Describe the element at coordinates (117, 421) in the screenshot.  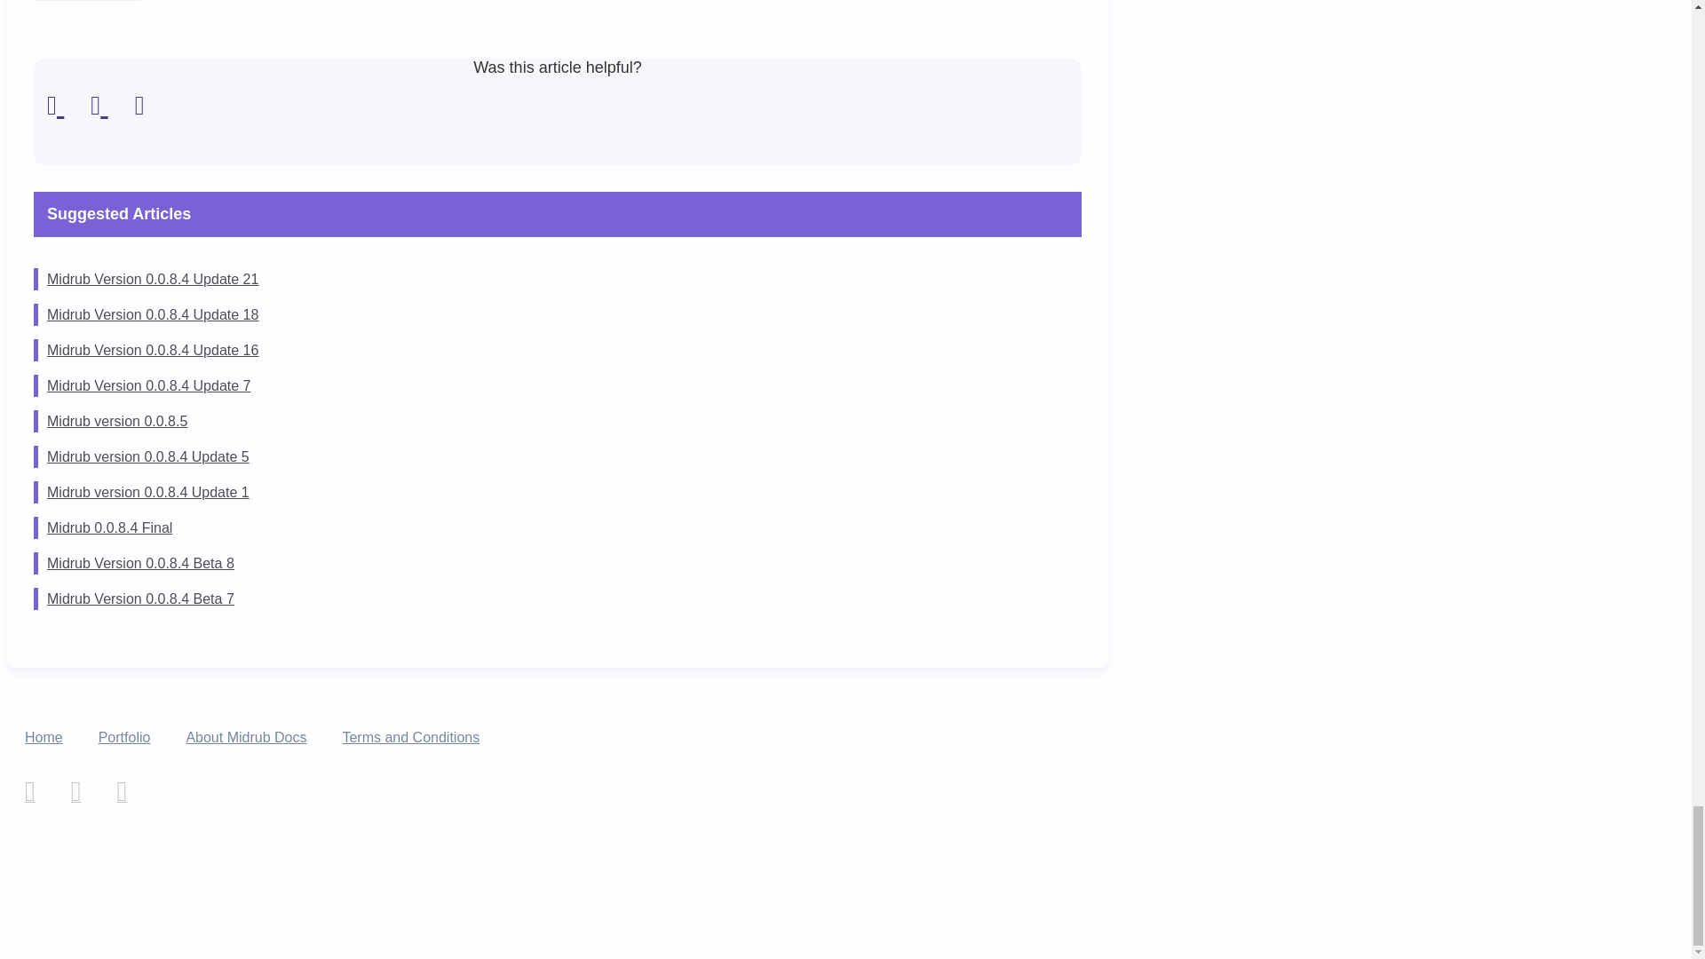
I see `Midrub version 0.0.8.5` at that location.